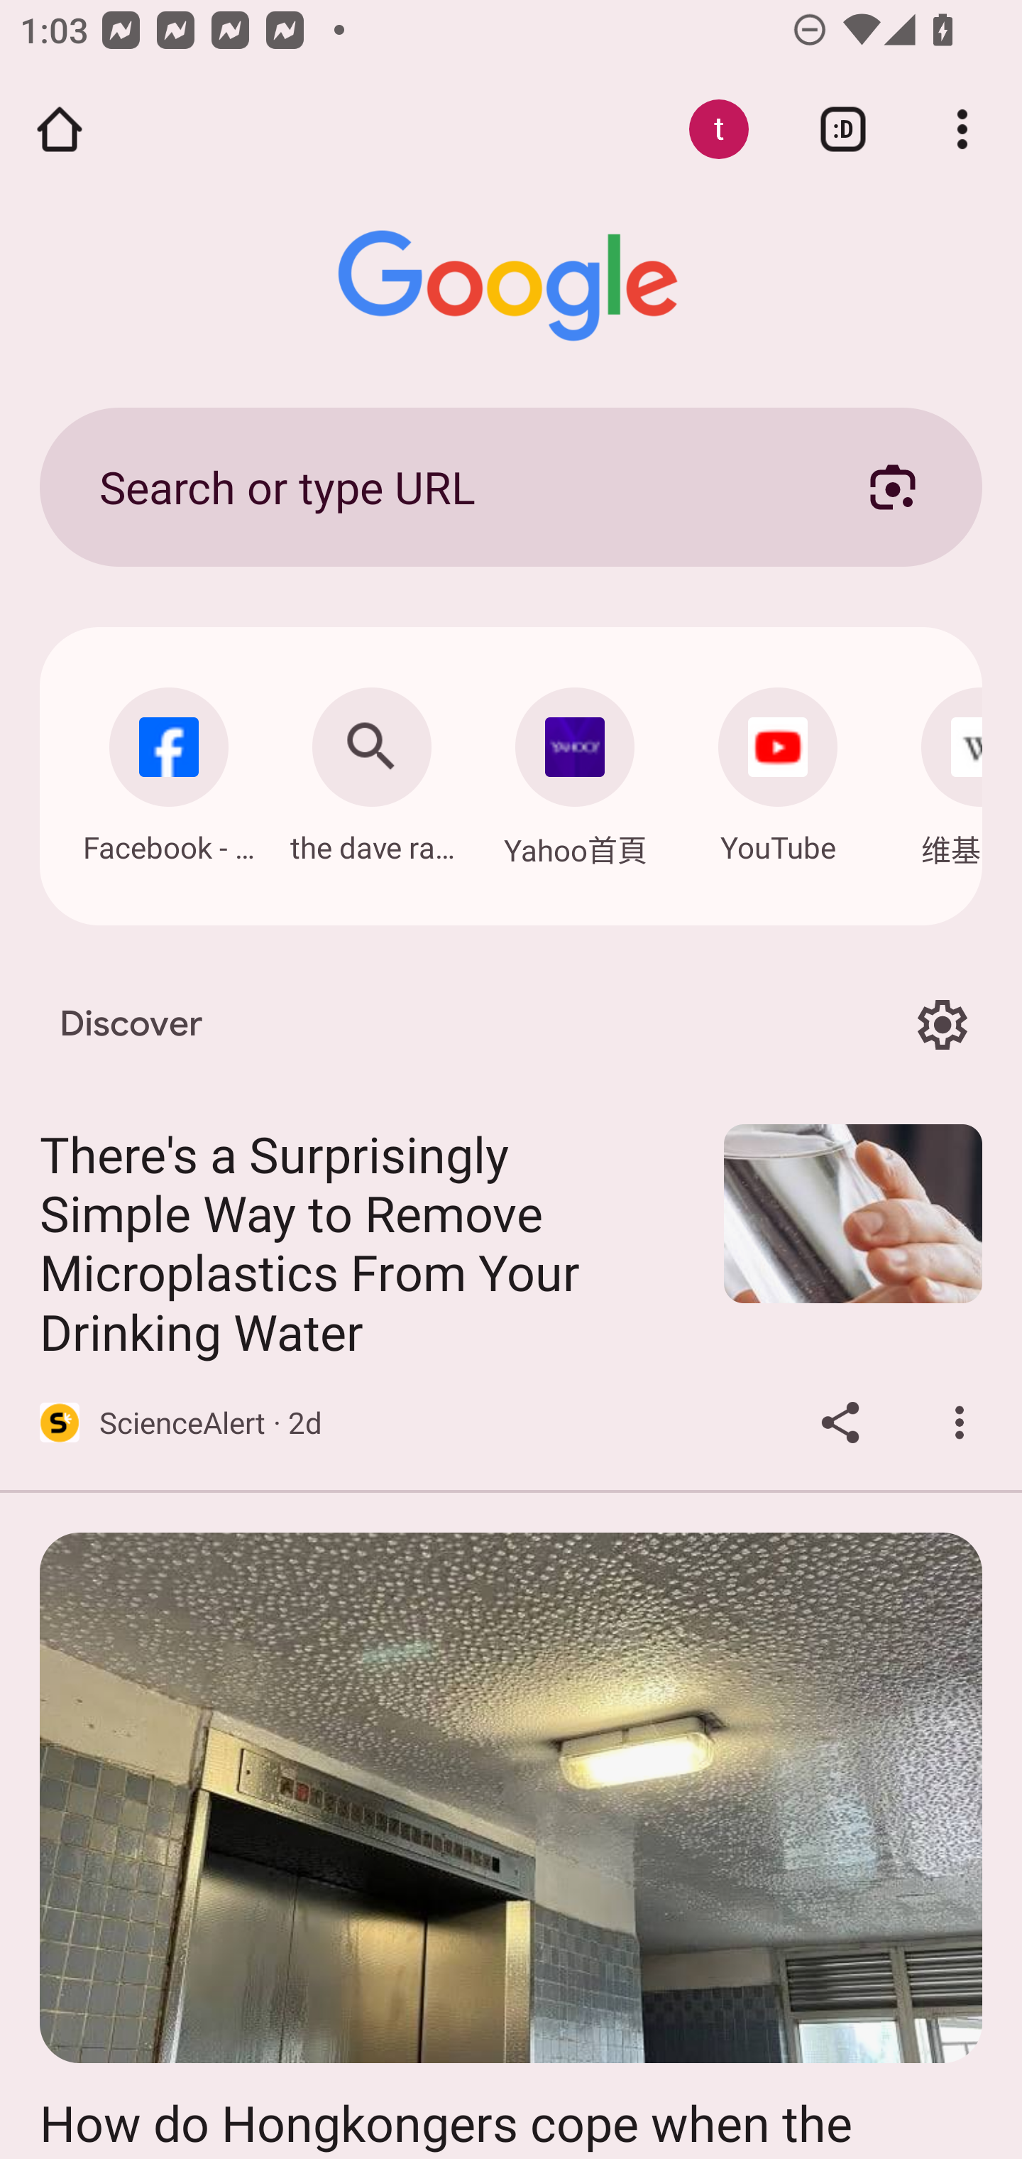  Describe the element at coordinates (942, 1024) in the screenshot. I see `Options for Discover` at that location.